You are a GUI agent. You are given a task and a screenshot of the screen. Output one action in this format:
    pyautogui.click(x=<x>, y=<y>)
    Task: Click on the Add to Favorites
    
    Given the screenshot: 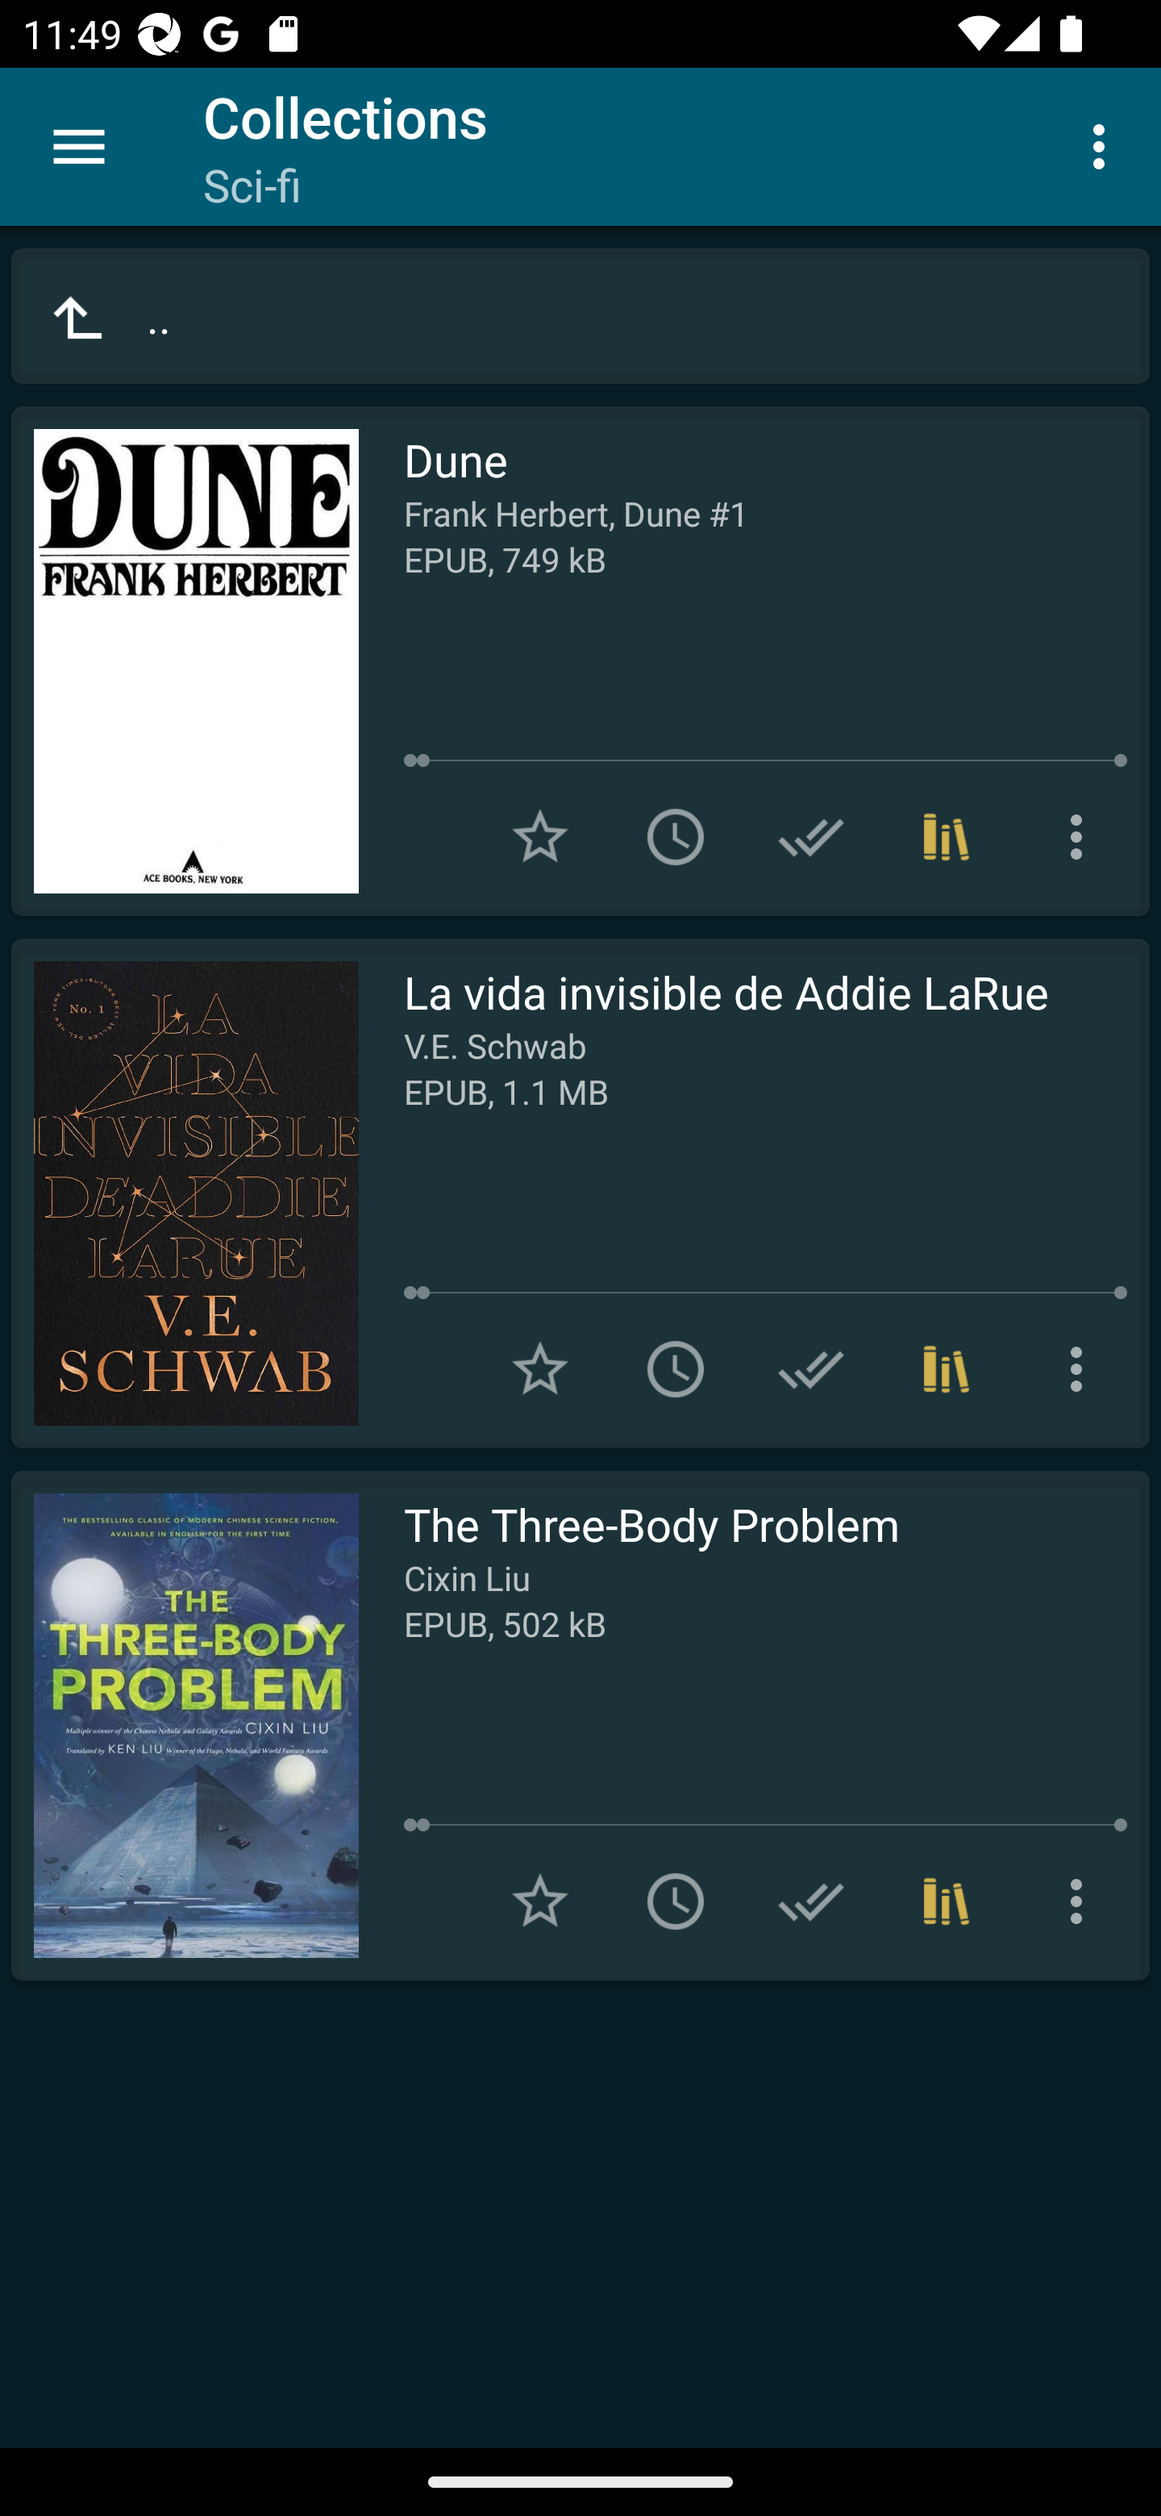 What is the action you would take?
    pyautogui.click(x=540, y=1902)
    